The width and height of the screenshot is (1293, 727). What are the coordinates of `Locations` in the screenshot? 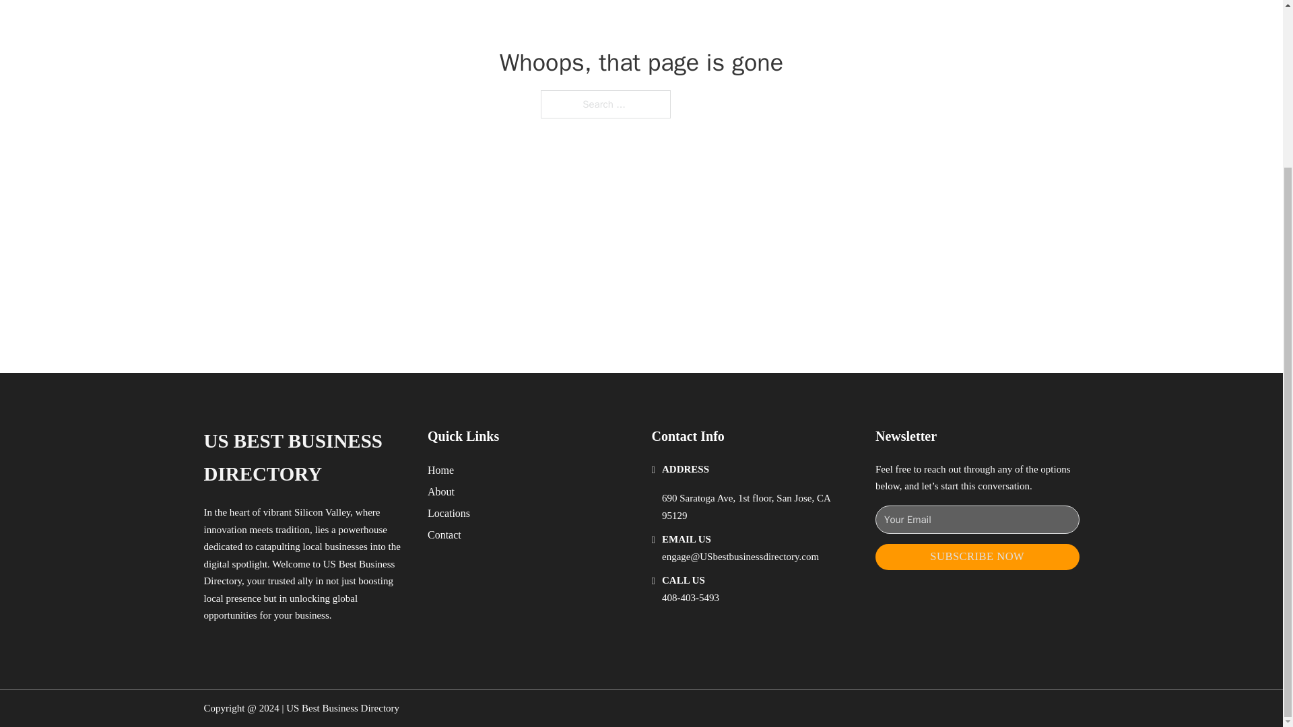 It's located at (449, 513).